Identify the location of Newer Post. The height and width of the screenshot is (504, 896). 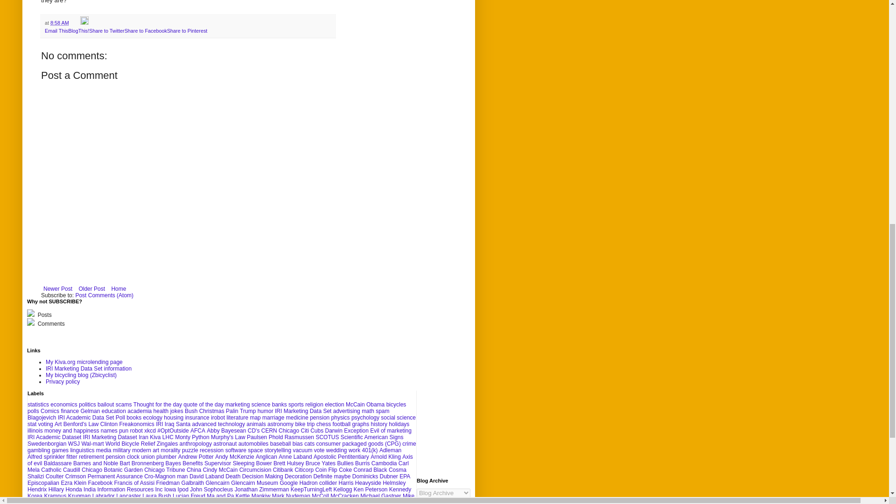
(58, 288).